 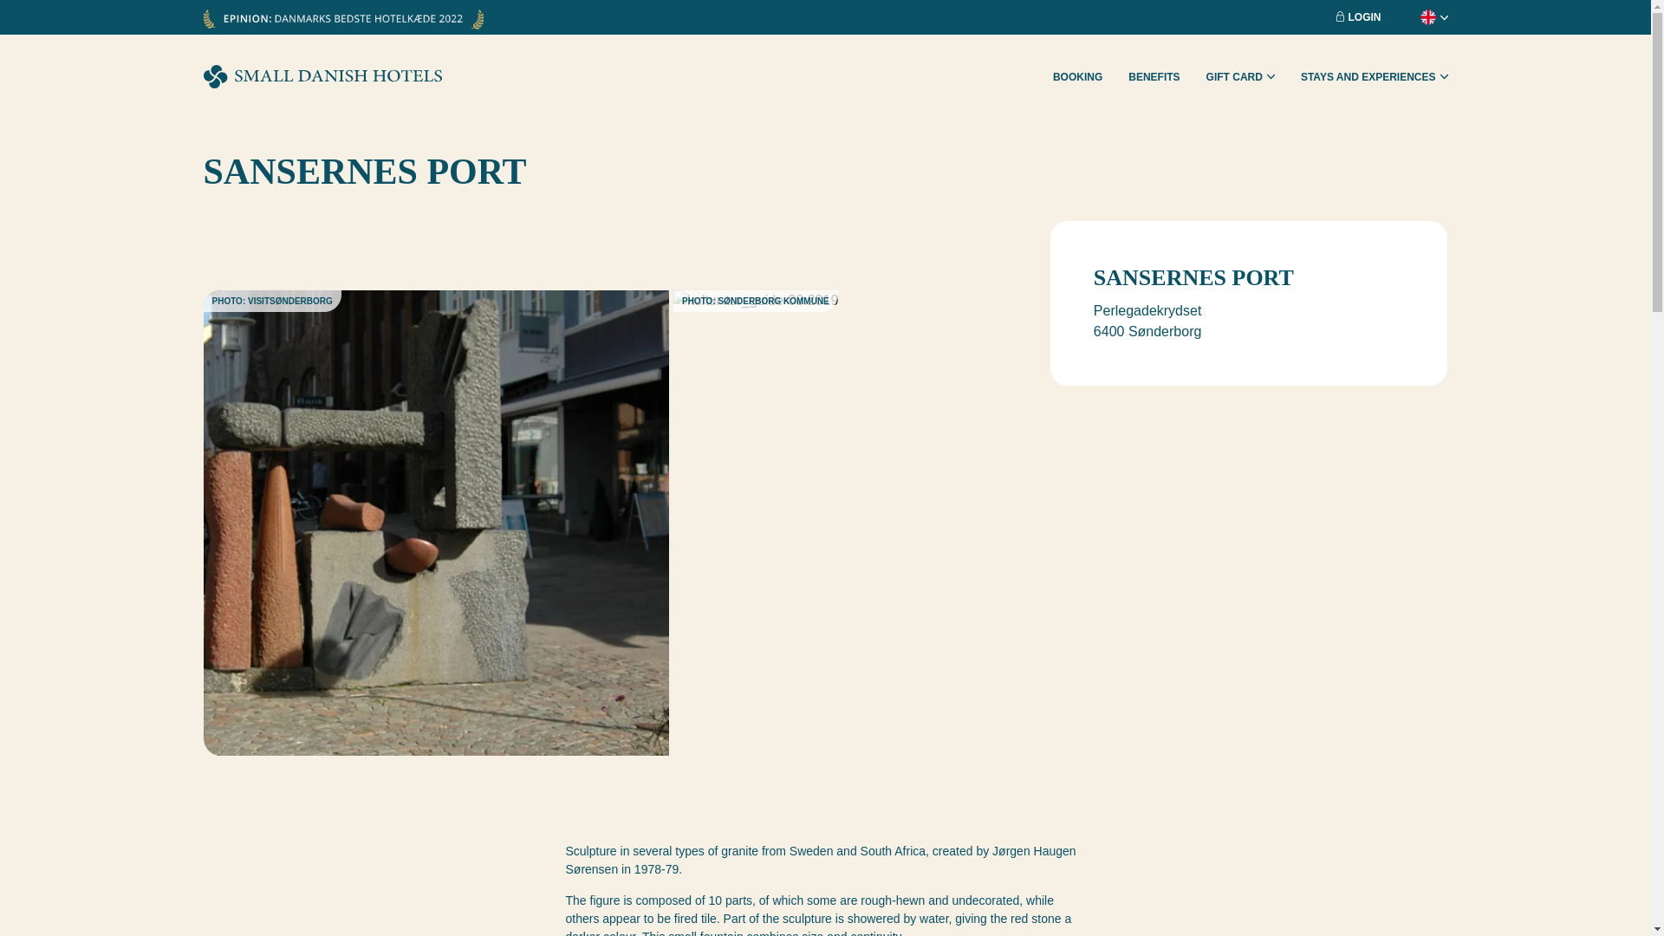 I want to click on Current language: English, so click(x=1420, y=17).